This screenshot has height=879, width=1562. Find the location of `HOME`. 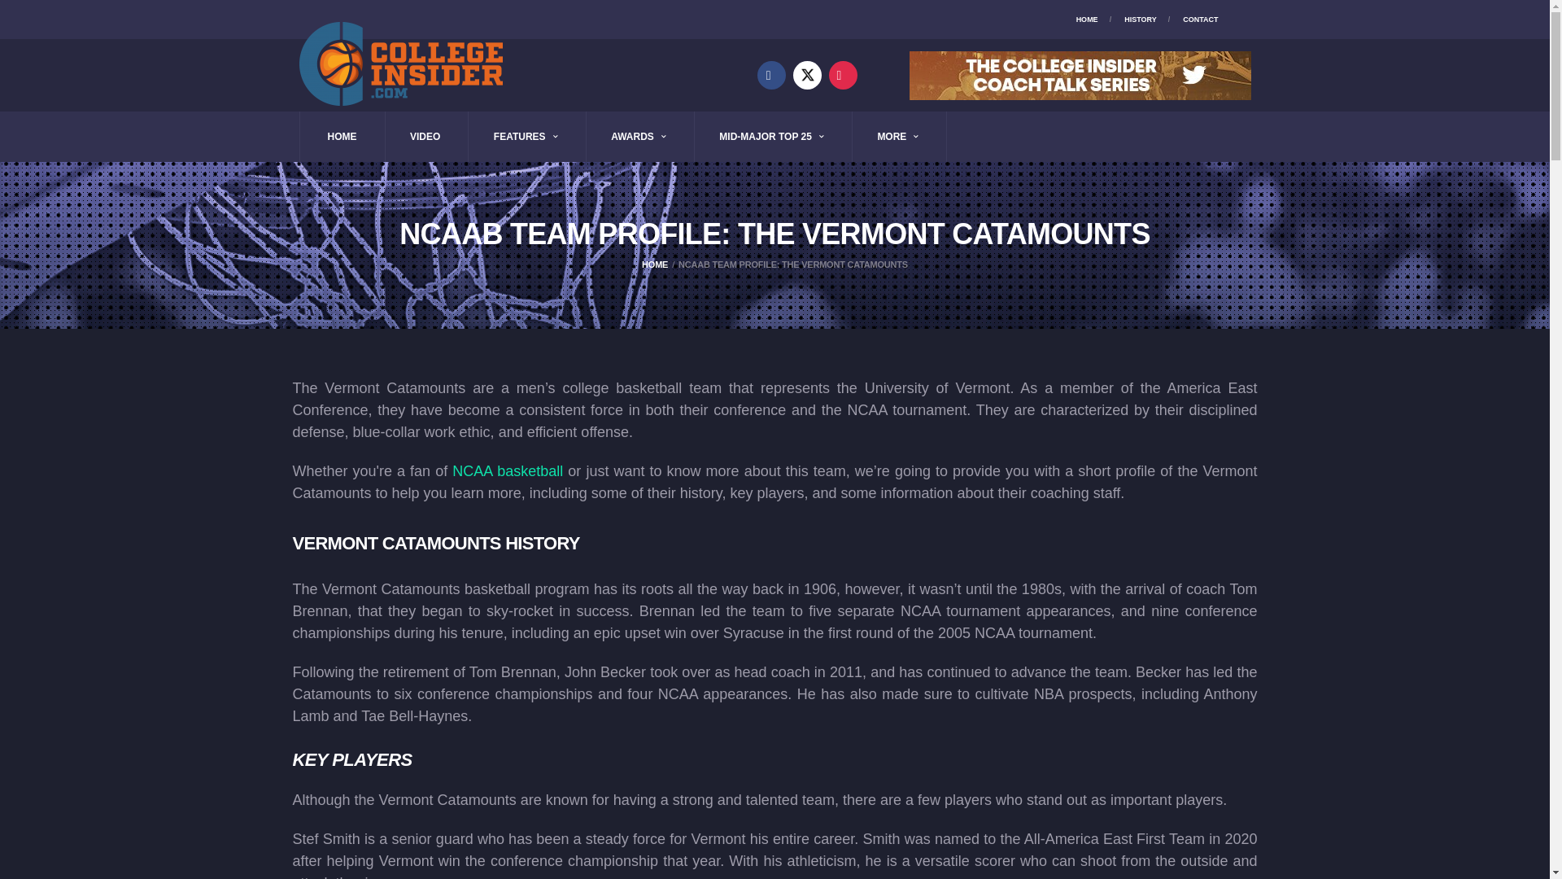

HOME is located at coordinates (342, 137).